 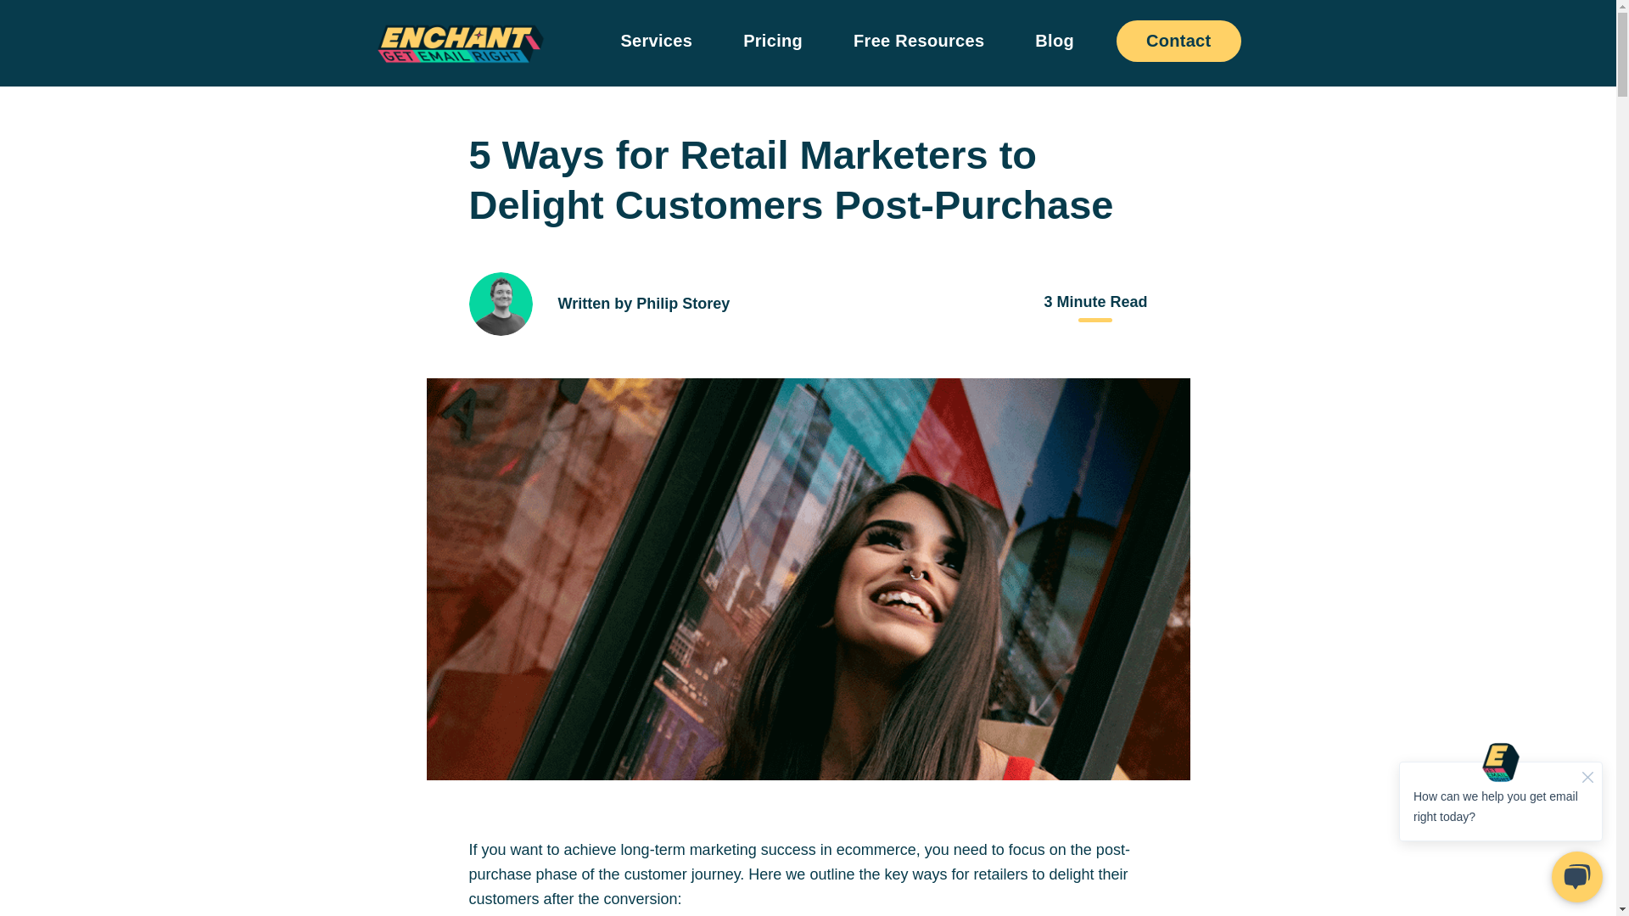 What do you see at coordinates (1178, 41) in the screenshot?
I see `Contact` at bounding box center [1178, 41].